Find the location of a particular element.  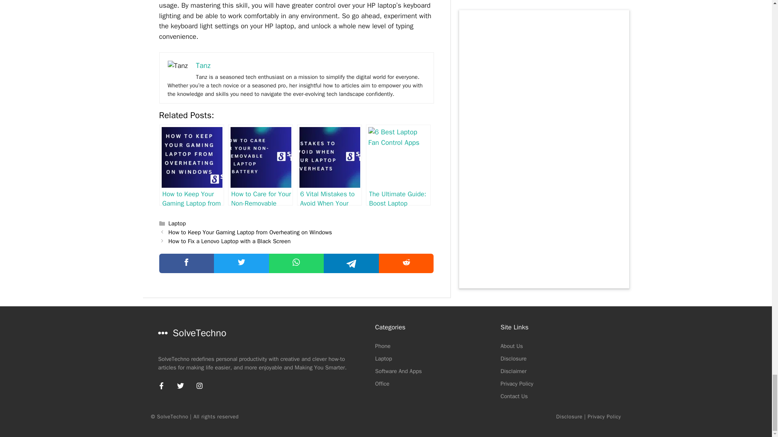

6 Vital Mistakes to Avoid When Your Laptop Overheats 5 is located at coordinates (330, 157).